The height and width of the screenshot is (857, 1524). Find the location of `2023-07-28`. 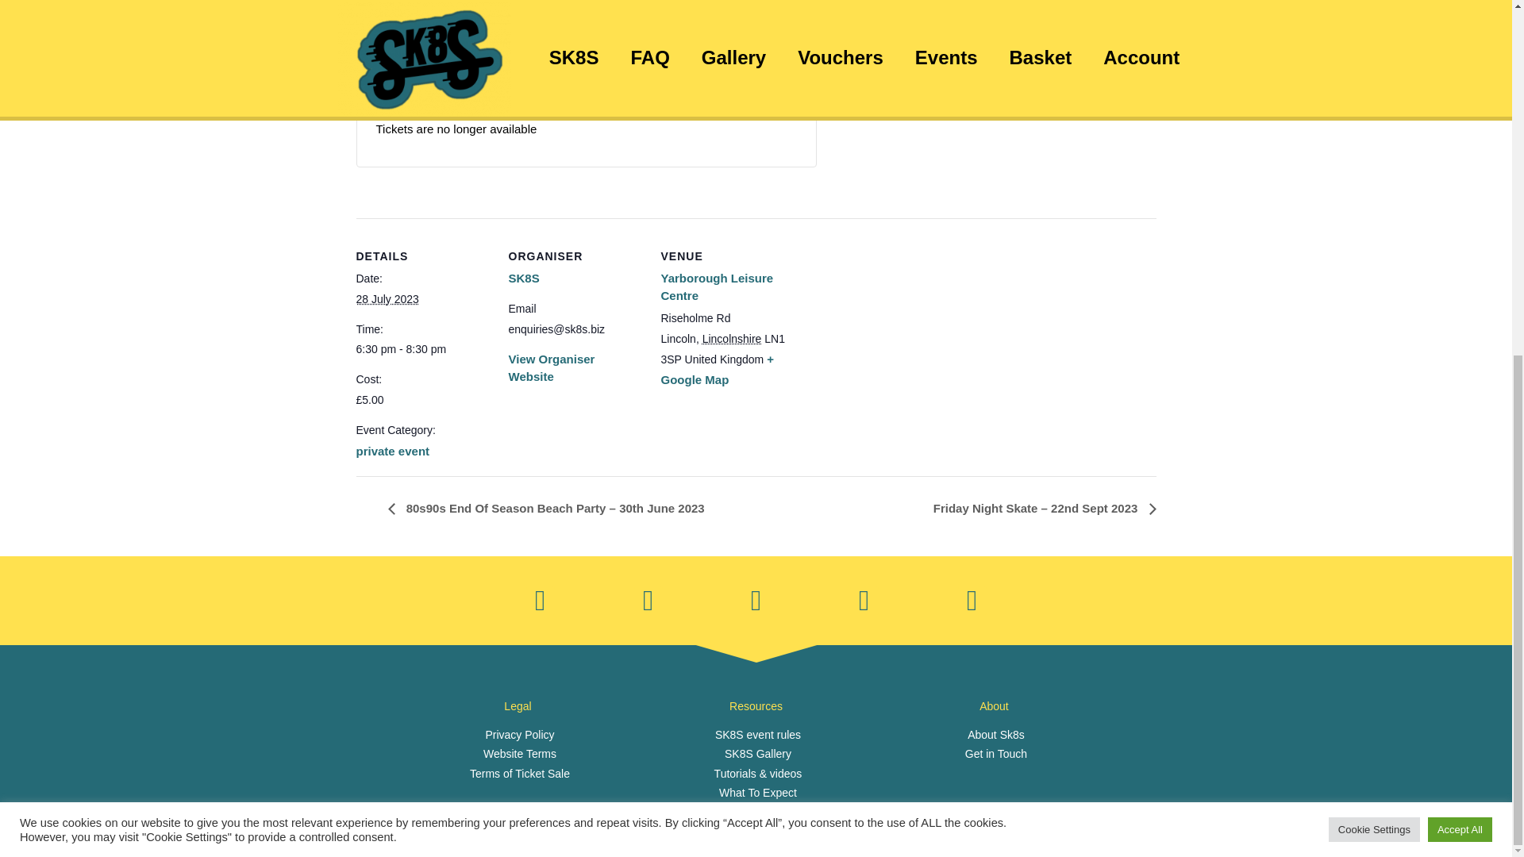

2023-07-28 is located at coordinates (386, 298).